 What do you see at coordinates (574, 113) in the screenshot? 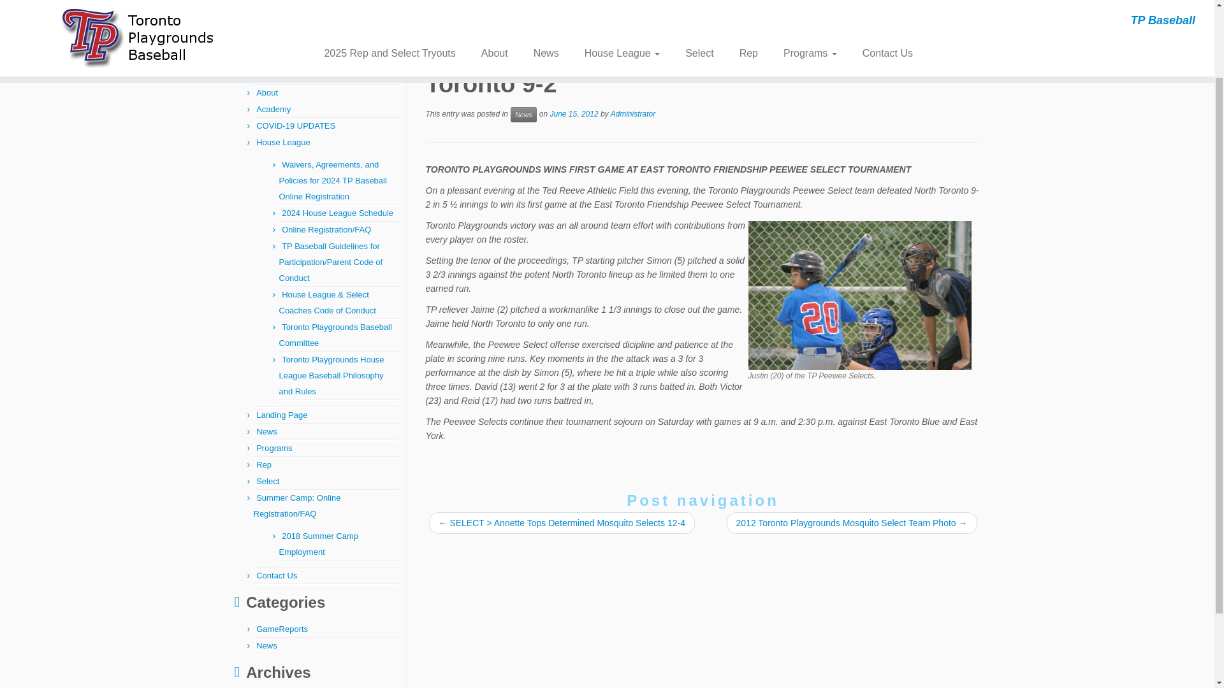
I see `11:33 PM` at bounding box center [574, 113].